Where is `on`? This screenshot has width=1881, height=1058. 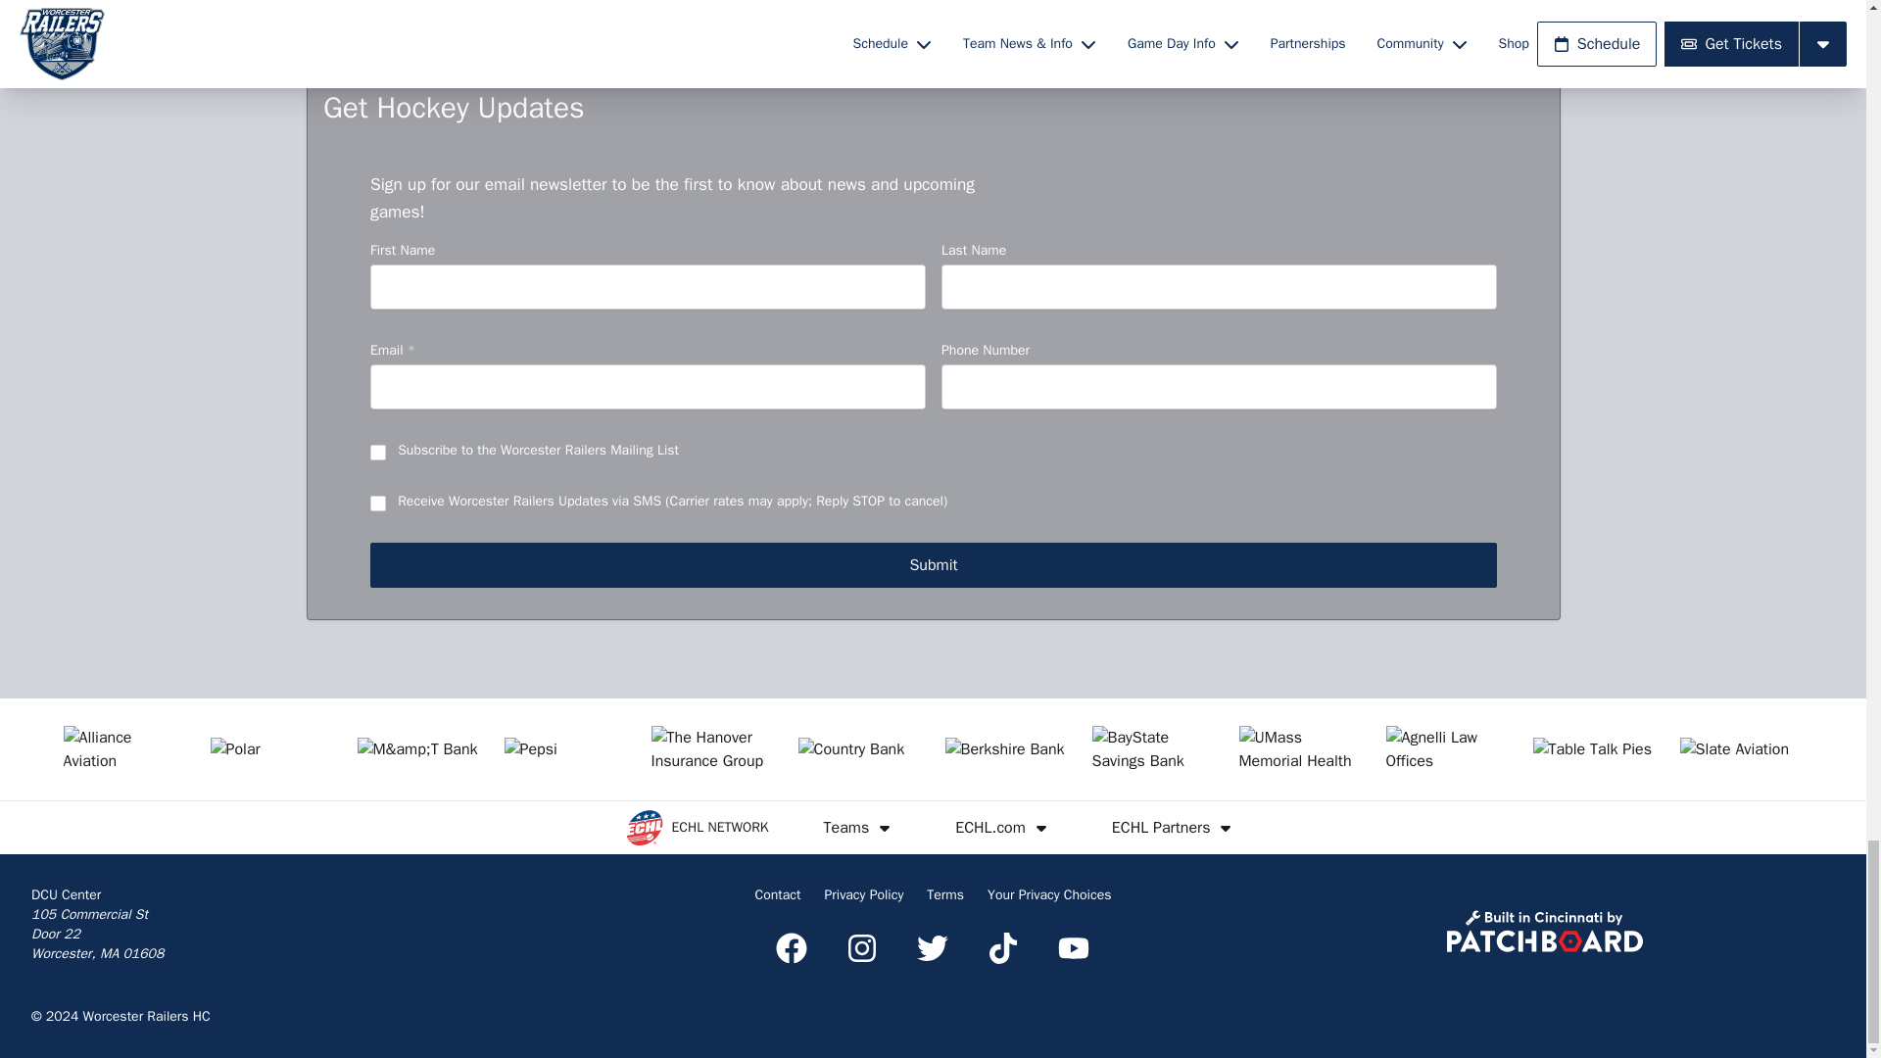
on is located at coordinates (378, 504).